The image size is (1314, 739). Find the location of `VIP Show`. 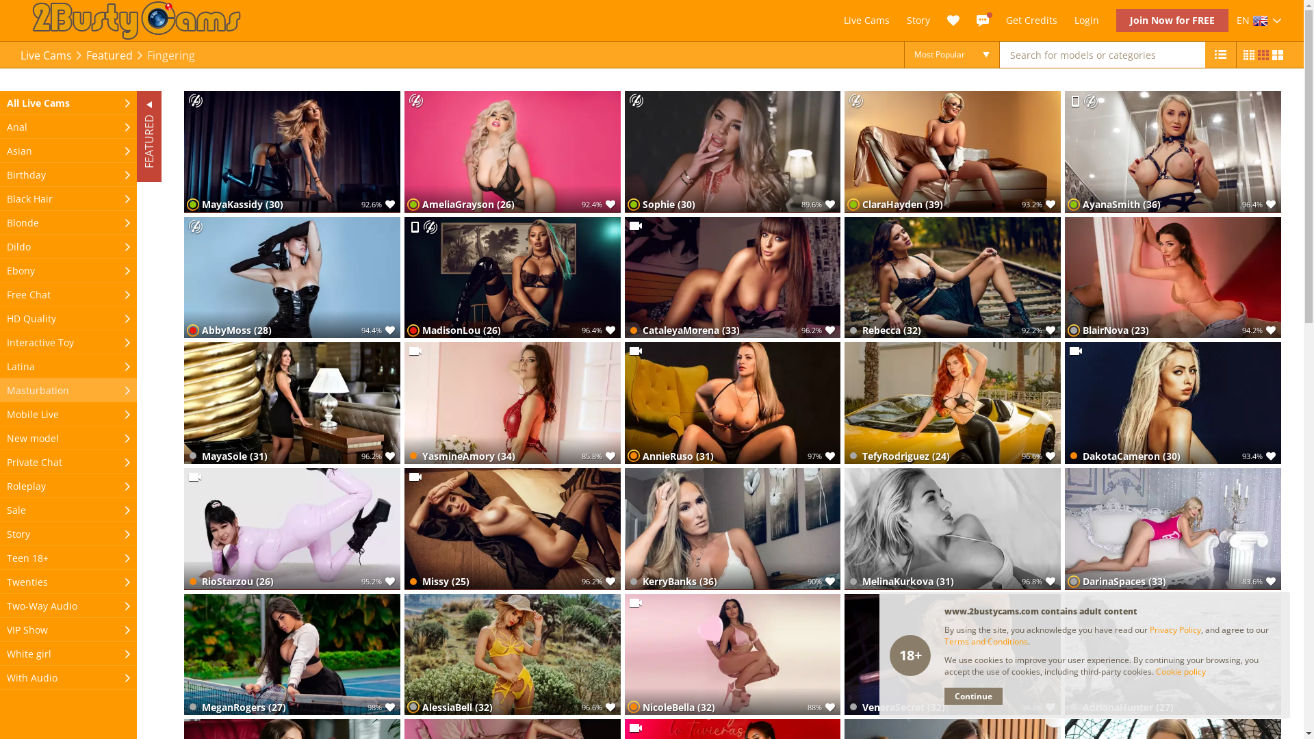

VIP Show is located at coordinates (68, 630).